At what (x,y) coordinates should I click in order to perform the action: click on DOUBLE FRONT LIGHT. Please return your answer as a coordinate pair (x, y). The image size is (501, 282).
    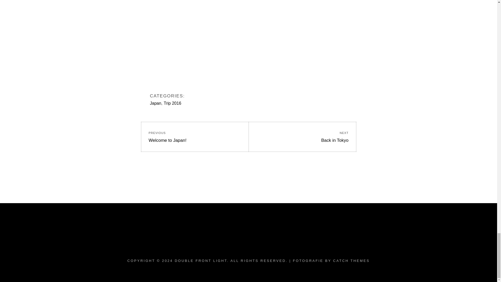
    Looking at the image, I should click on (201, 261).